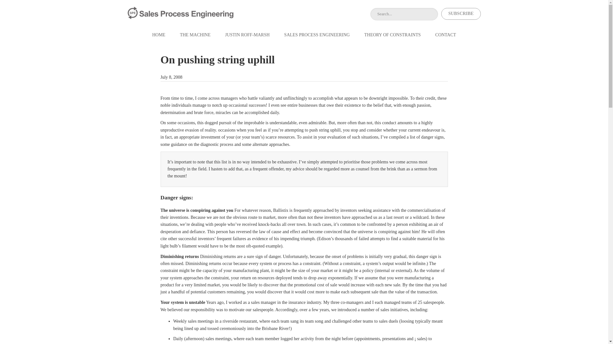 This screenshot has width=613, height=344. I want to click on HOME, so click(159, 35).